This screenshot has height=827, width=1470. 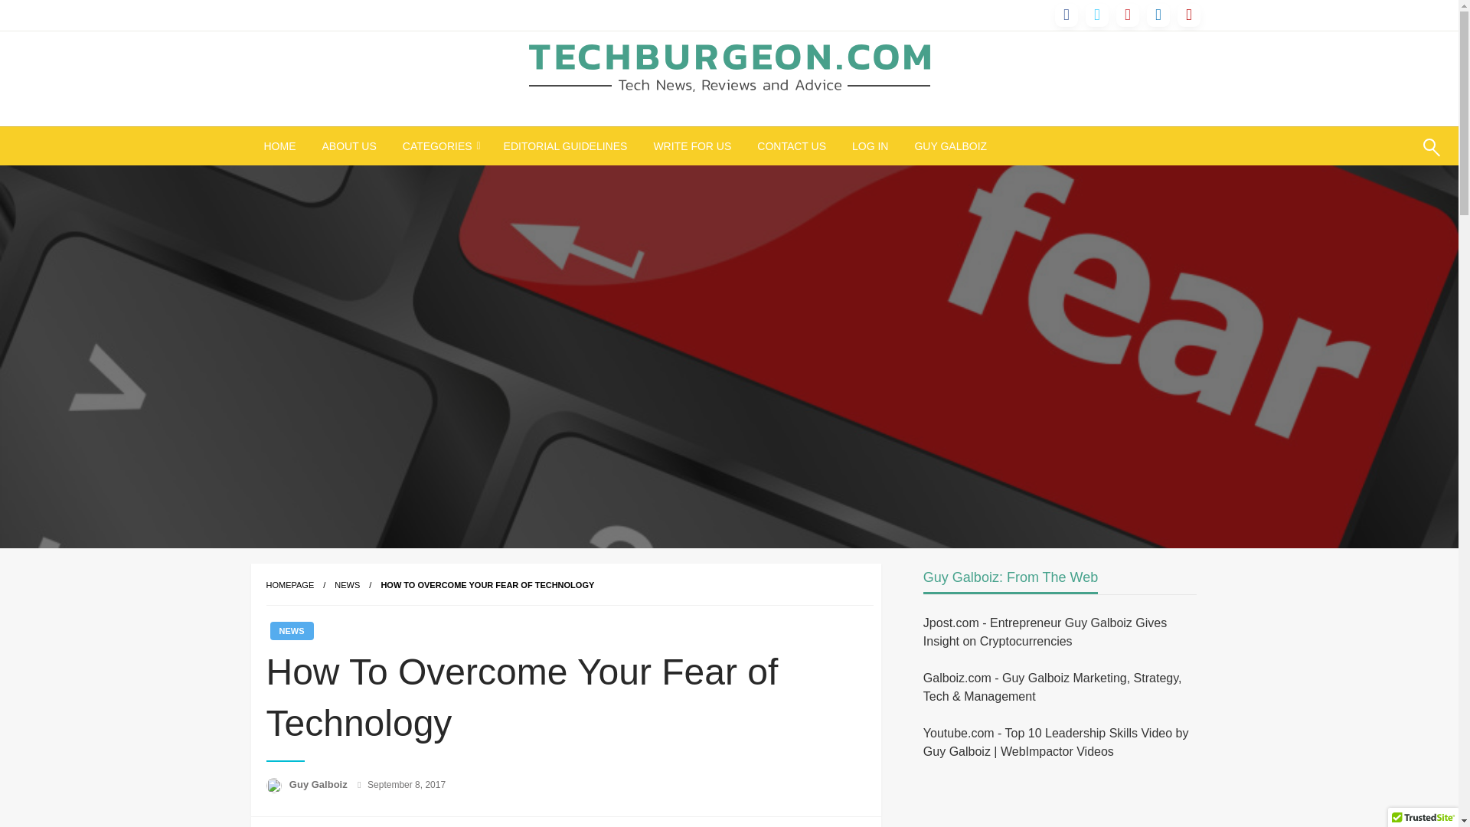 I want to click on CATEGORIES, so click(x=439, y=146).